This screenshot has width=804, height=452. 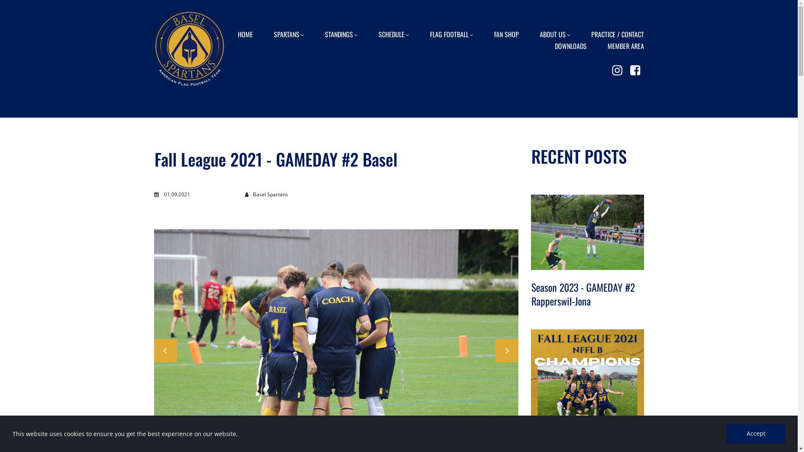 I want to click on PRACTICE / CONTACT, so click(x=618, y=33).